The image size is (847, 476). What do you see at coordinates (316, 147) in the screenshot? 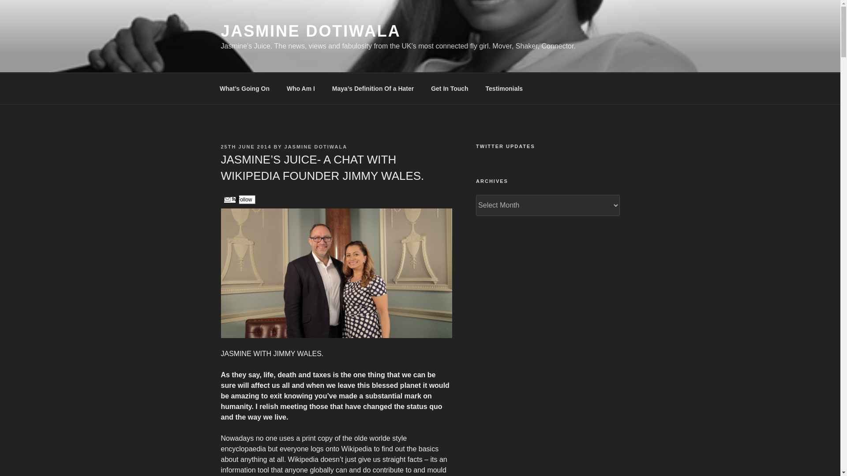
I see `JASMINE DOTIWALA` at bounding box center [316, 147].